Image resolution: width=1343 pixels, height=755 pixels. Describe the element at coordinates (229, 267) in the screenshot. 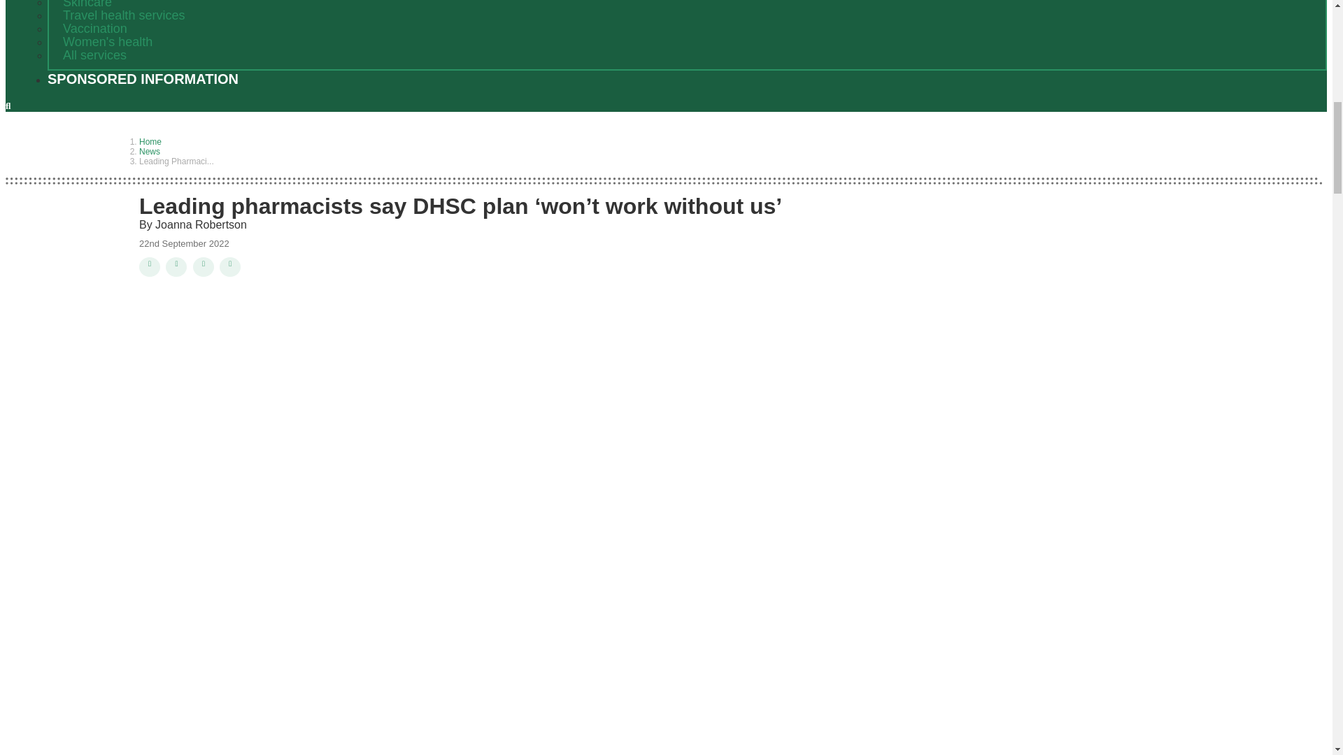

I see `Share via email` at that location.